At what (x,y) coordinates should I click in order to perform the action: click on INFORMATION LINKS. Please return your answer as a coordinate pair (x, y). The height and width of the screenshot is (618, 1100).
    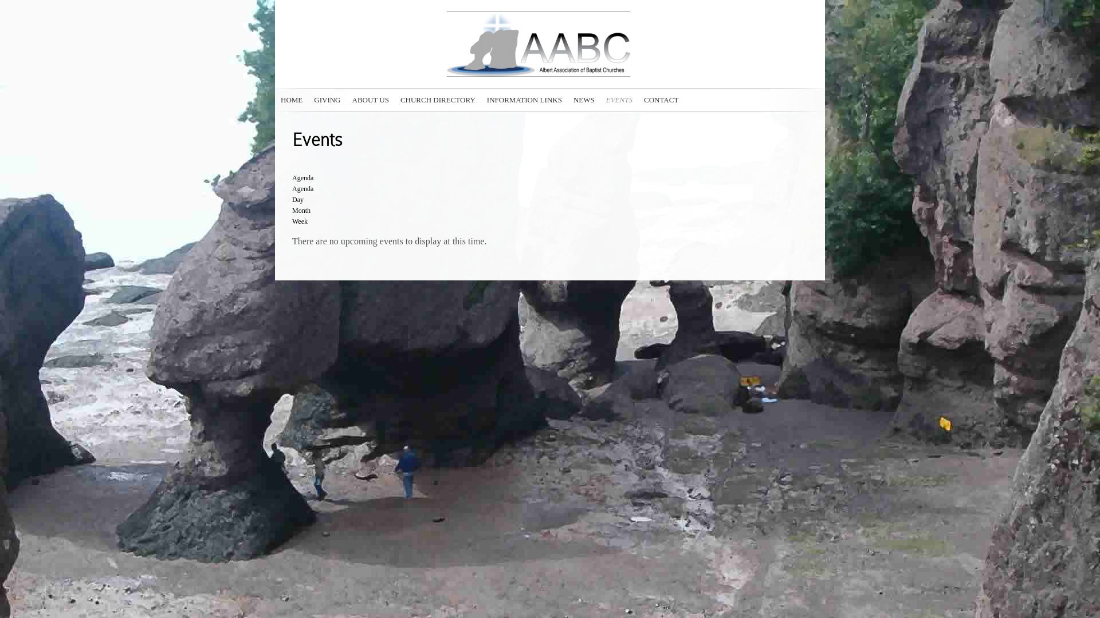
    Looking at the image, I should click on (525, 100).